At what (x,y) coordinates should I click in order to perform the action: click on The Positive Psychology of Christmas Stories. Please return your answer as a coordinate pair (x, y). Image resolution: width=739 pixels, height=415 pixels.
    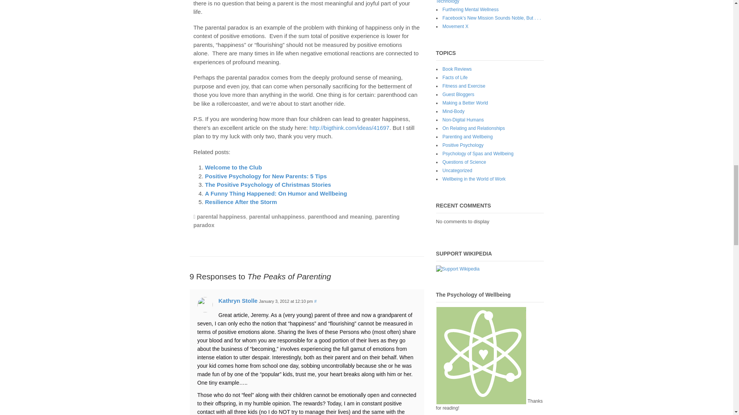
    Looking at the image, I should click on (268, 184).